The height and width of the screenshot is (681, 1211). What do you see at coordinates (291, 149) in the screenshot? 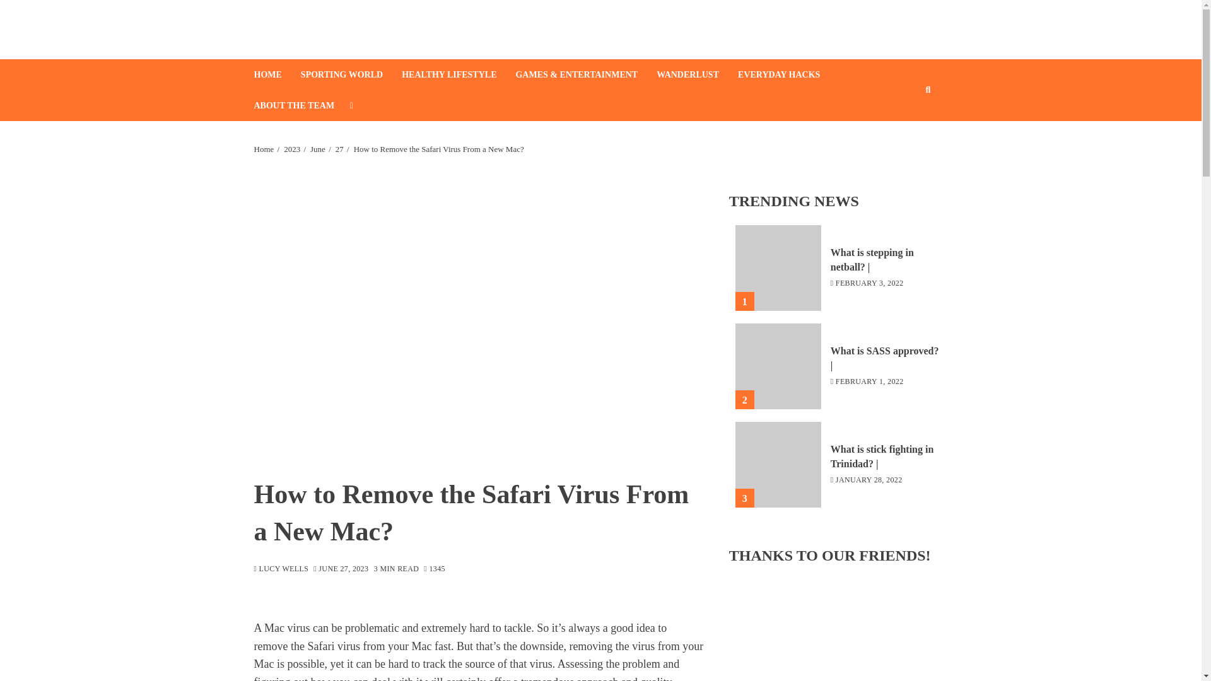
I see `2023` at bounding box center [291, 149].